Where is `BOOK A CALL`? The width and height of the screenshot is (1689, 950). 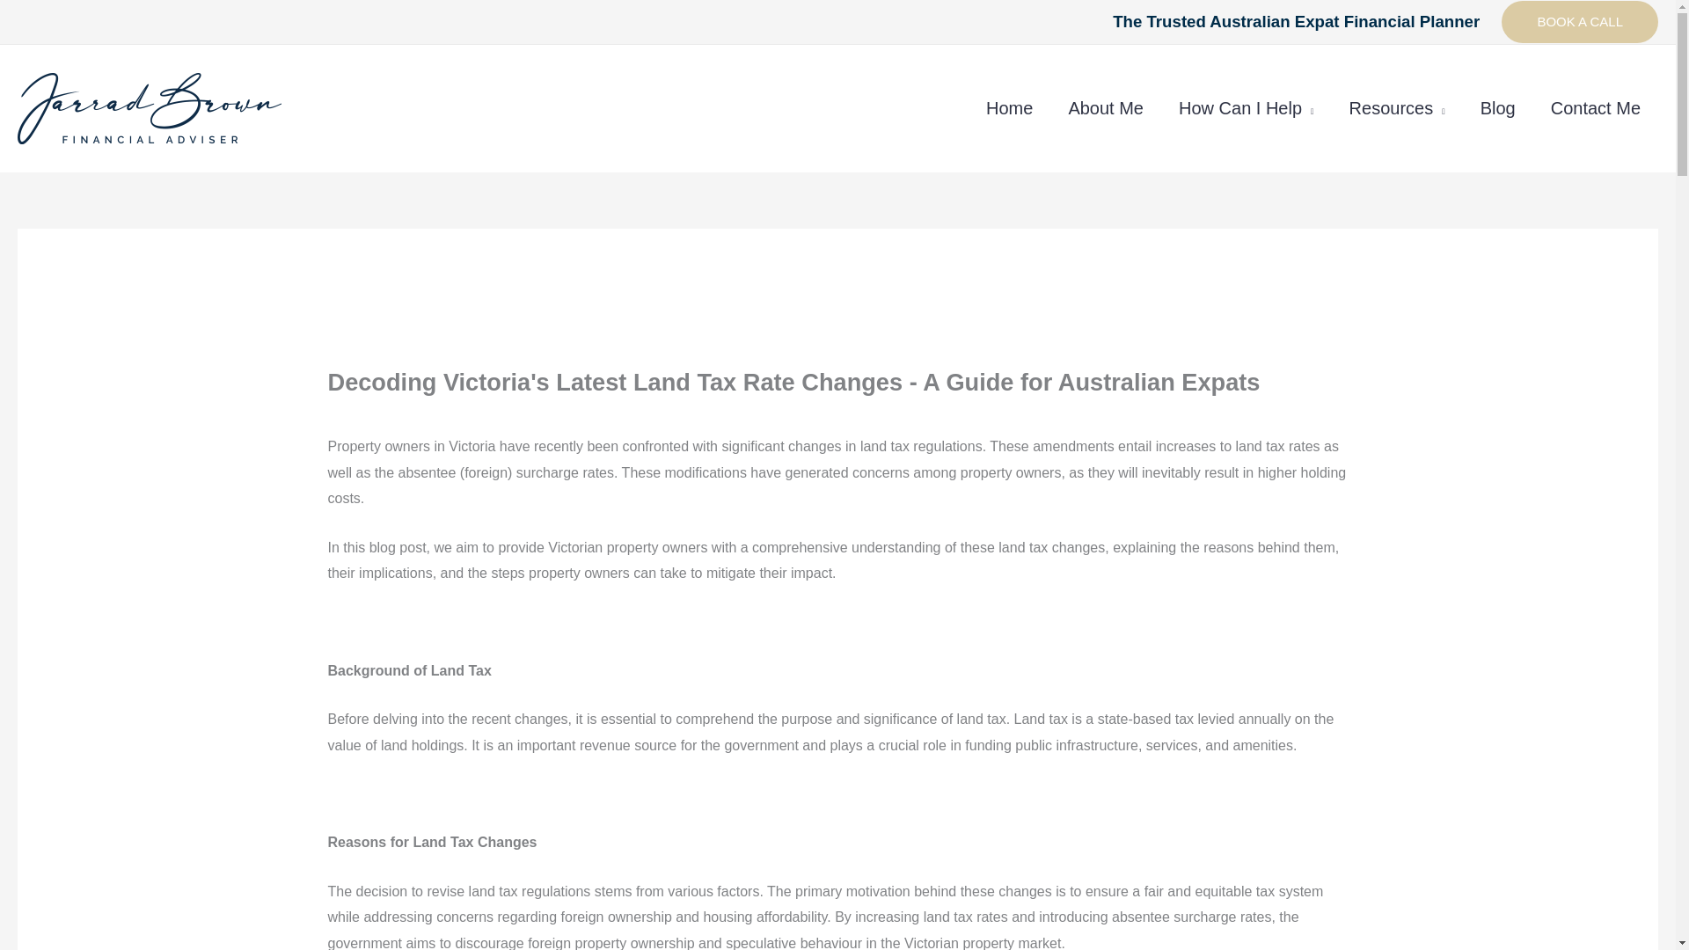 BOOK A CALL is located at coordinates (1580, 21).